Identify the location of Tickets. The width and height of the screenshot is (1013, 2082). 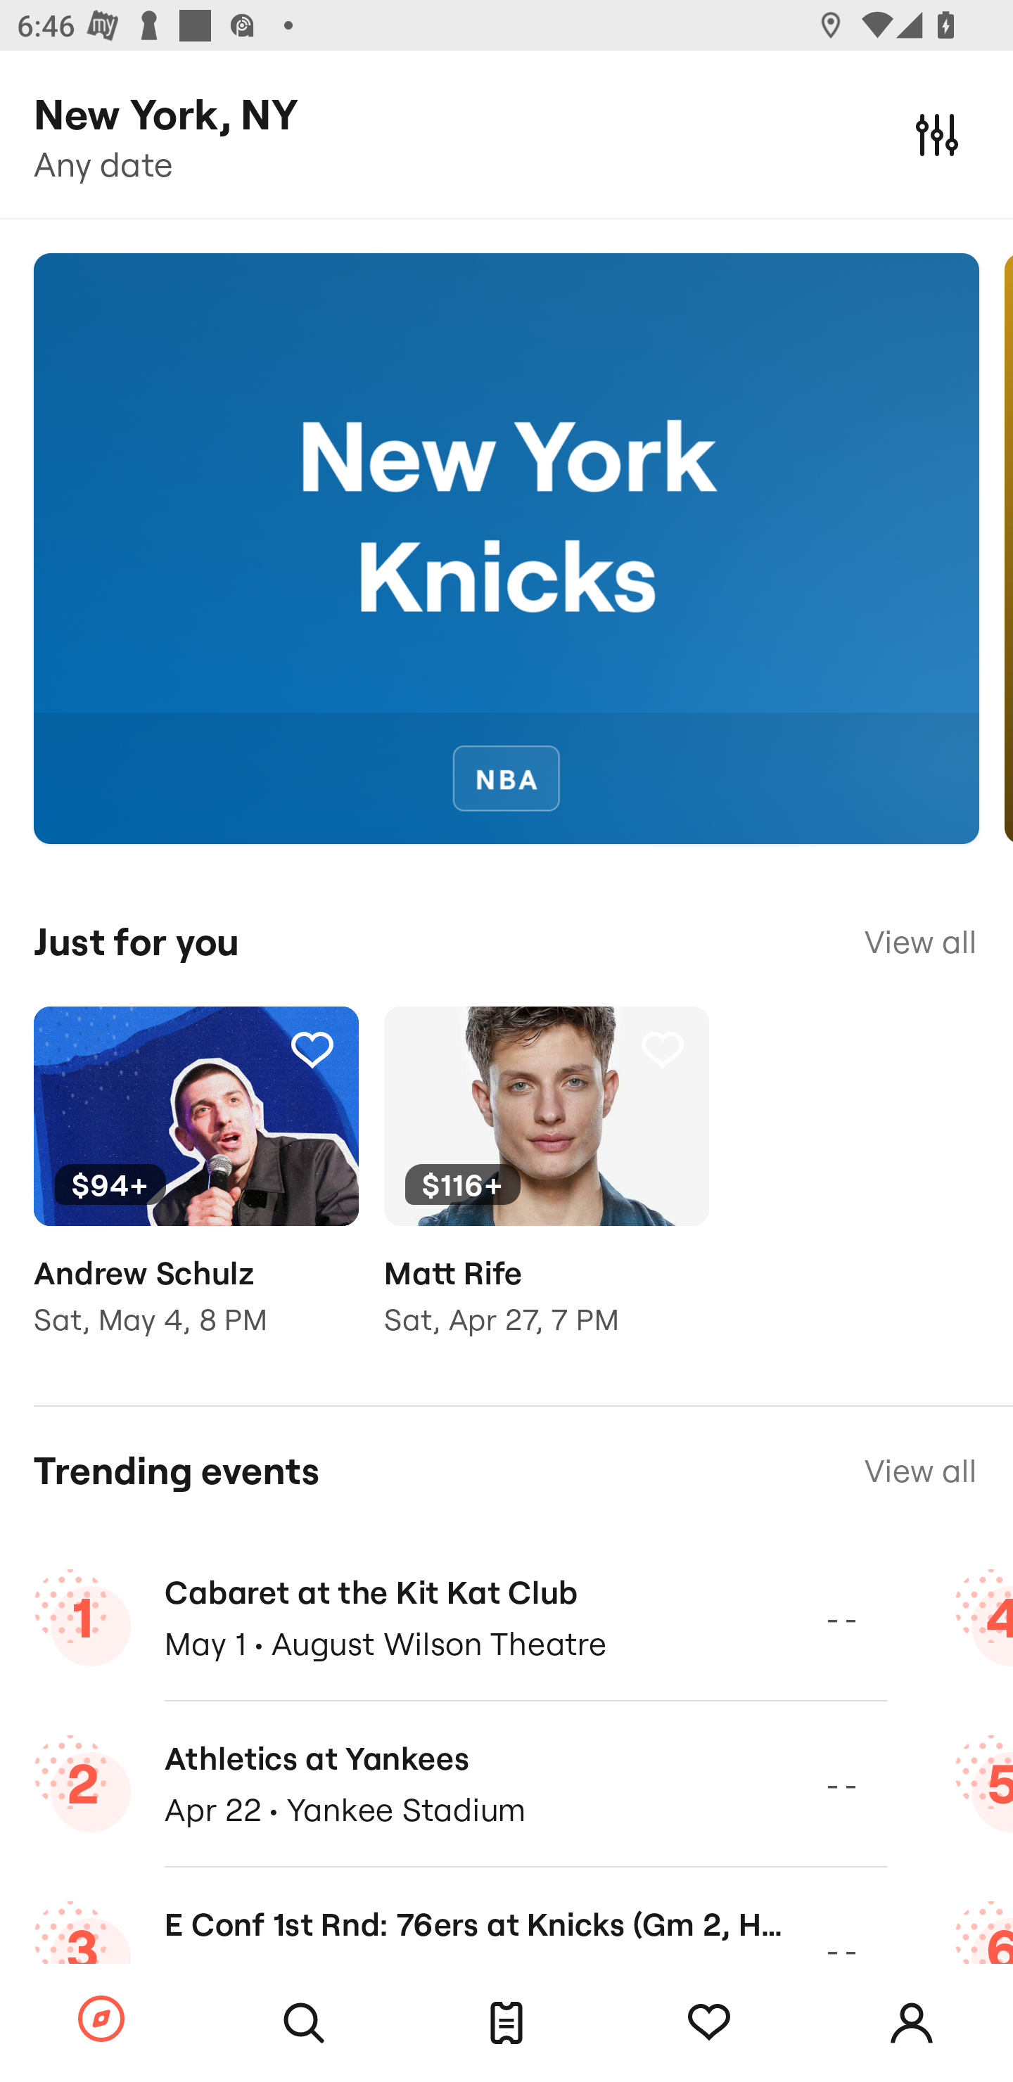
(507, 2023).